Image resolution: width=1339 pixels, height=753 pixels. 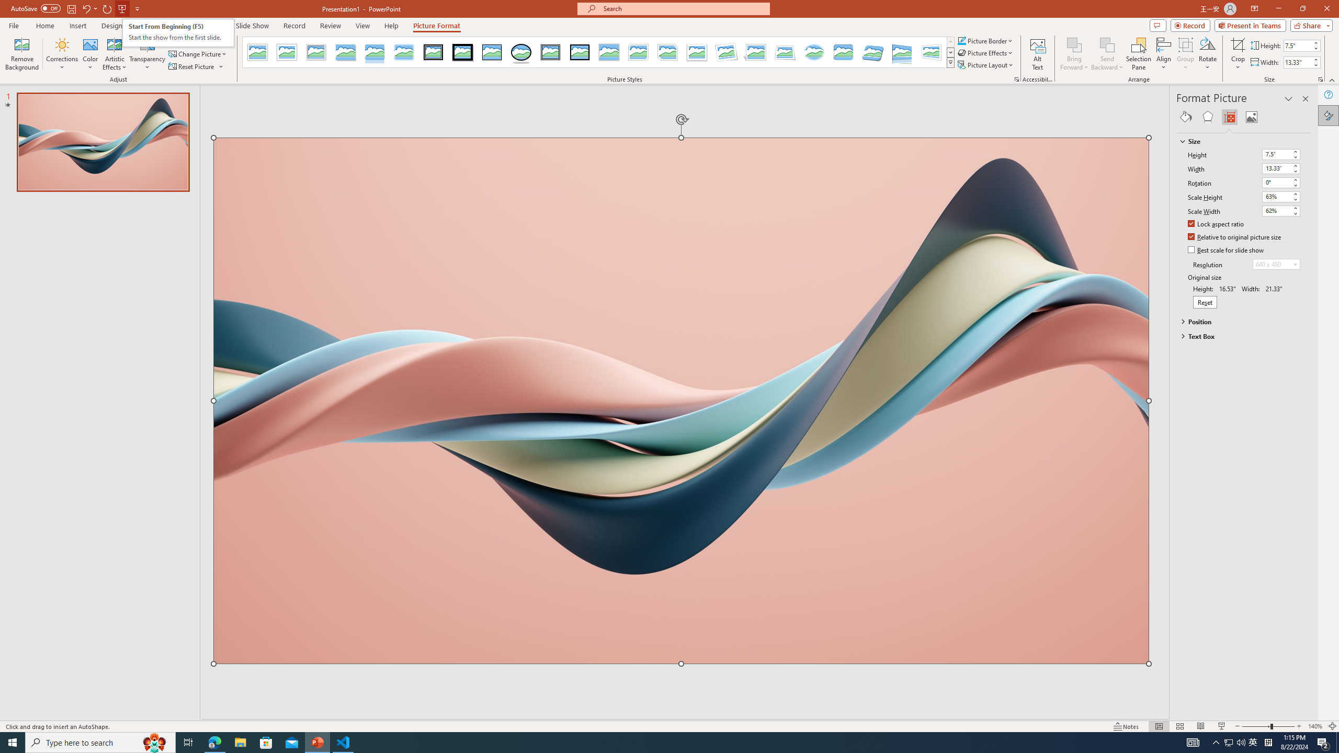 What do you see at coordinates (1306, 99) in the screenshot?
I see `Close pane` at bounding box center [1306, 99].